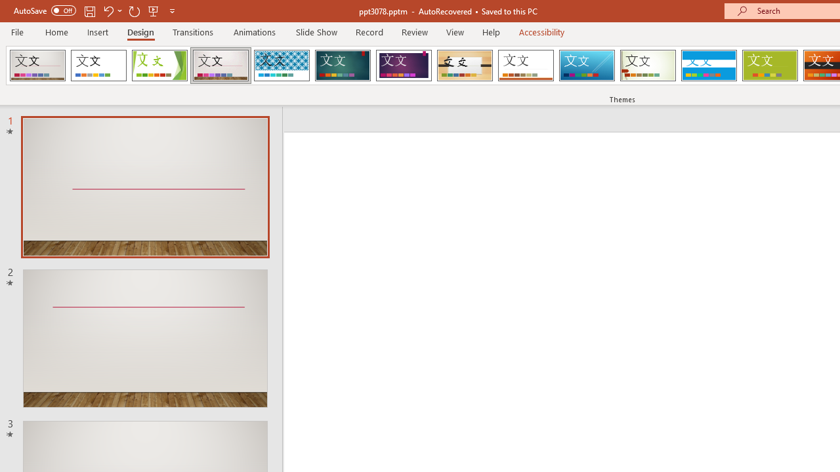  I want to click on Damask, so click(37, 66).